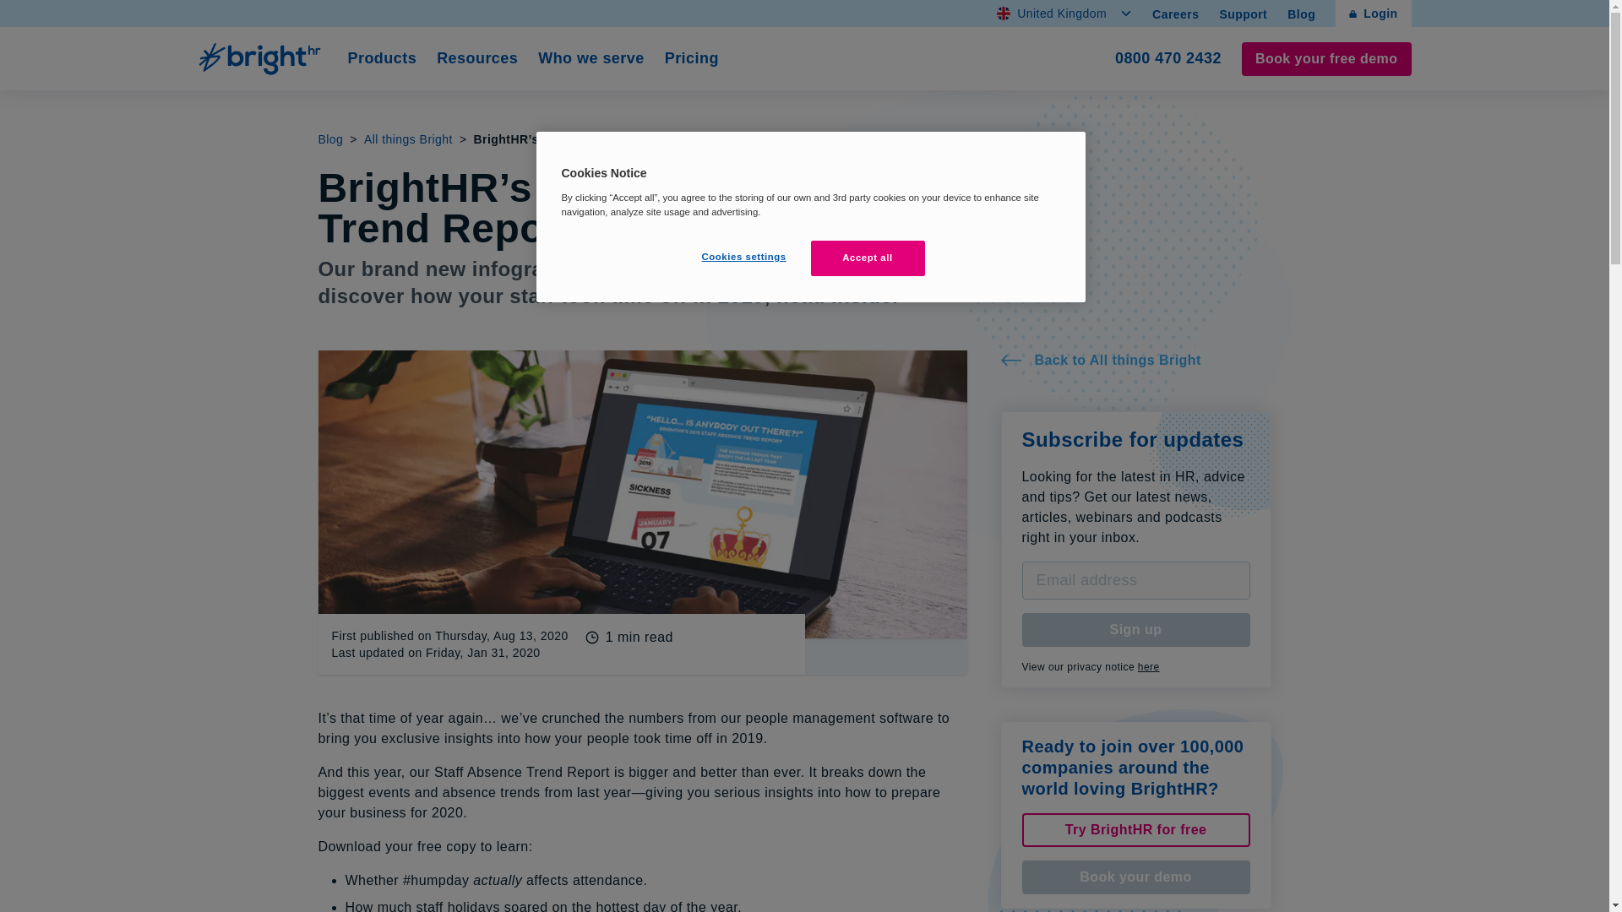 This screenshot has height=912, width=1622. I want to click on Careers, so click(1064, 14).